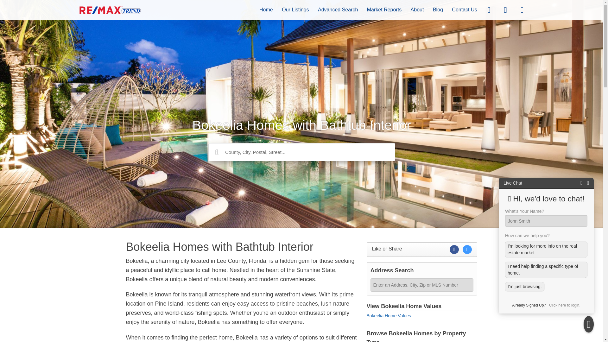 This screenshot has width=608, height=342. What do you see at coordinates (464, 9) in the screenshot?
I see `Contact Us` at bounding box center [464, 9].